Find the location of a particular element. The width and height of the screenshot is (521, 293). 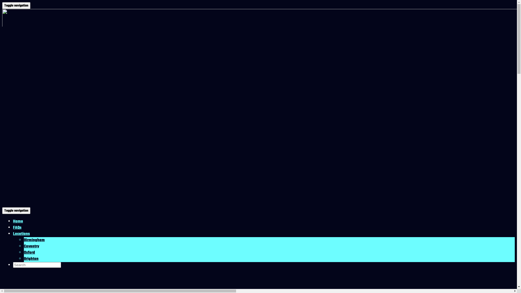

Locations is located at coordinates (21, 234).